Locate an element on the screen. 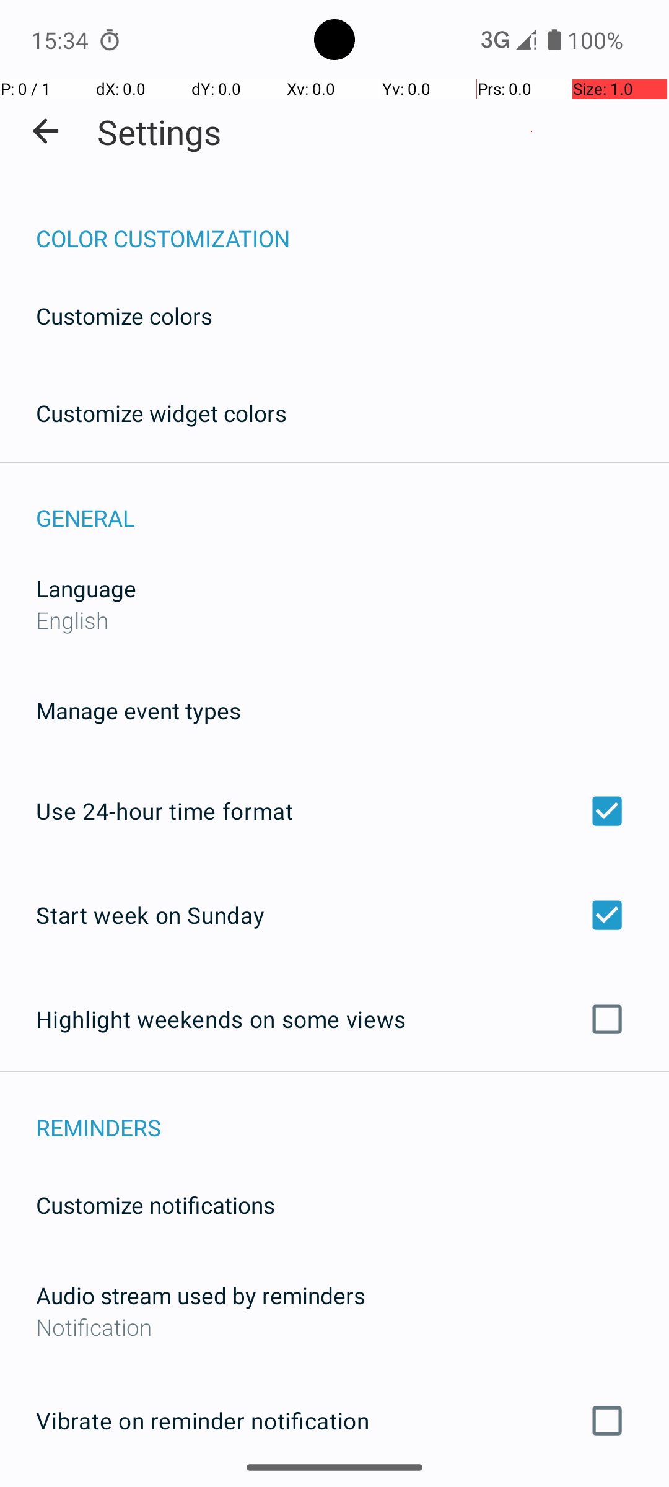  COLOR CUSTOMIZATION is located at coordinates (352, 226).